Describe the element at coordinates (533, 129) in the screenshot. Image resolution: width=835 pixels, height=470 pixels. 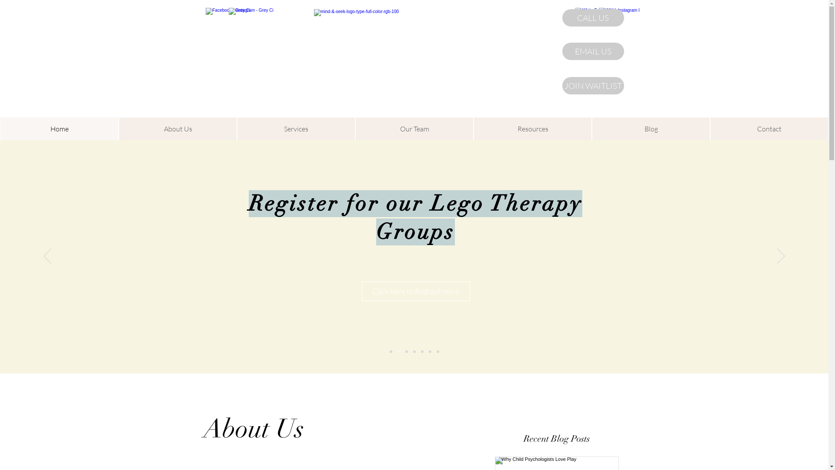
I see `Resources` at that location.